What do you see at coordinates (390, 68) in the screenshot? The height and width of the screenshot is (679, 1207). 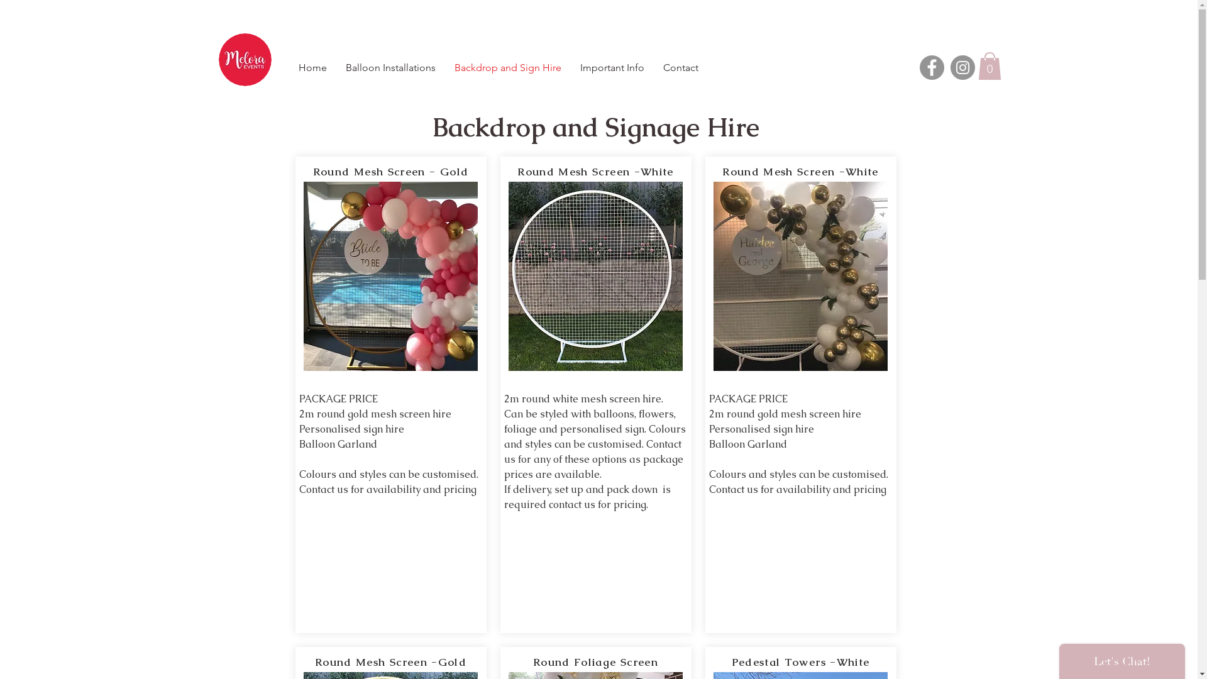 I see `Balloon Installations` at bounding box center [390, 68].